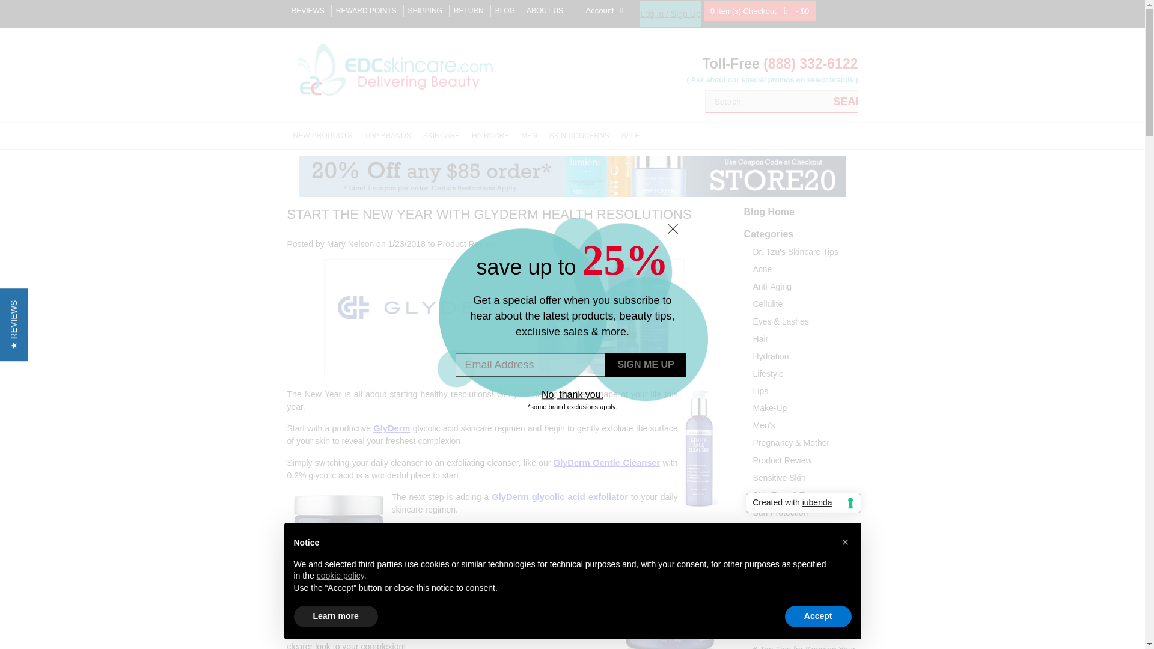  I want to click on REVIEWS, so click(307, 11).